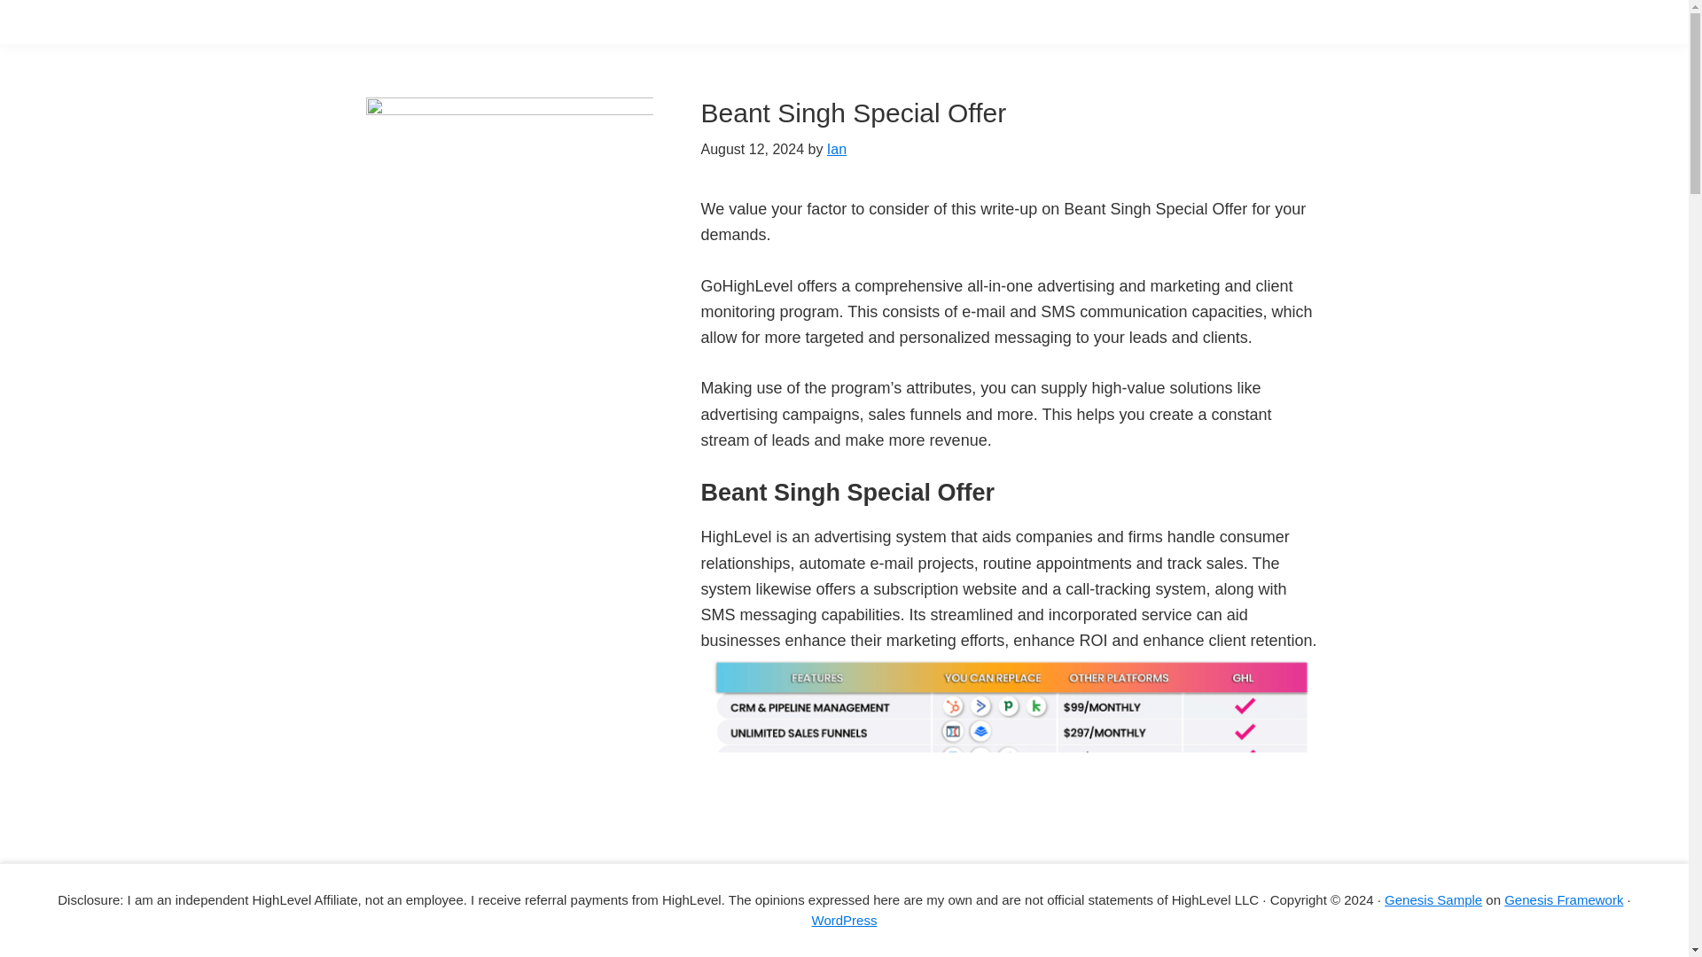  Describe the element at coordinates (1564, 899) in the screenshot. I see `Genesis Framework` at that location.